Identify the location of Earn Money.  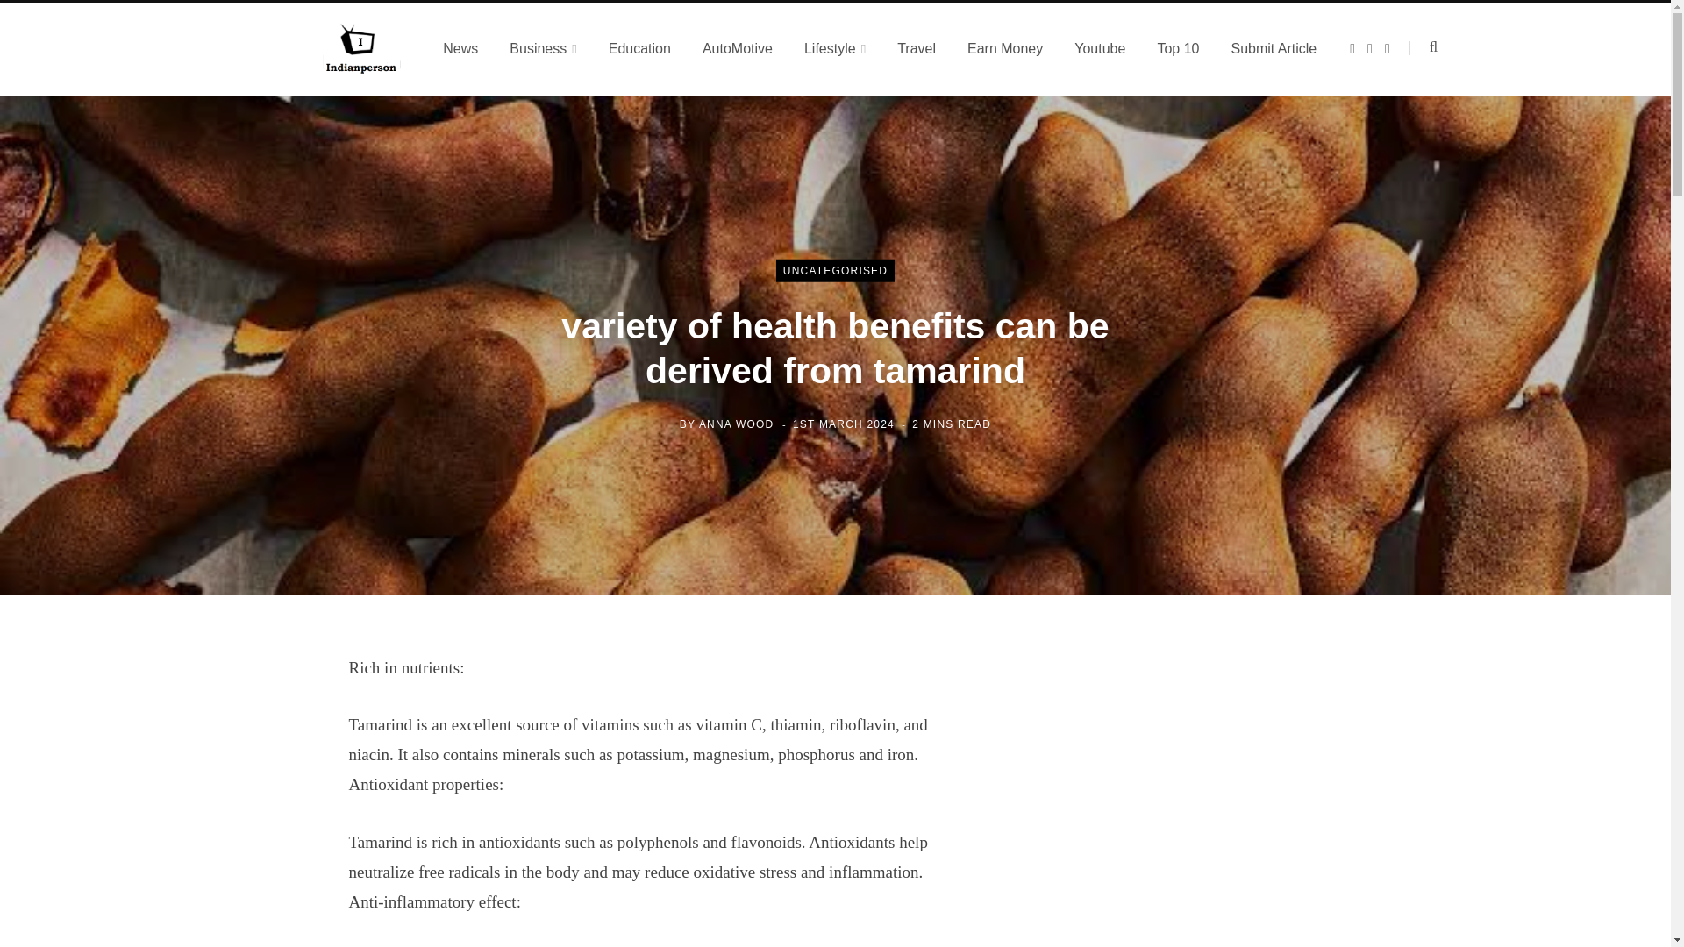
(1005, 48).